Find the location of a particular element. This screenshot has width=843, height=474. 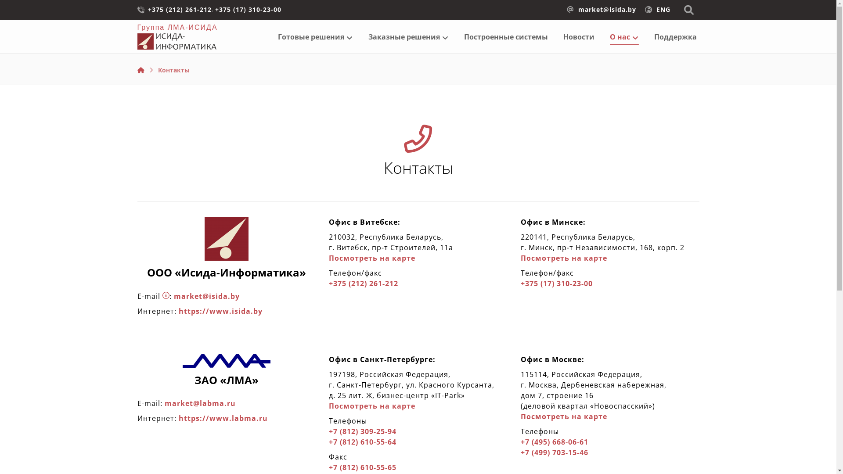

lma_image_light is located at coordinates (227, 361).